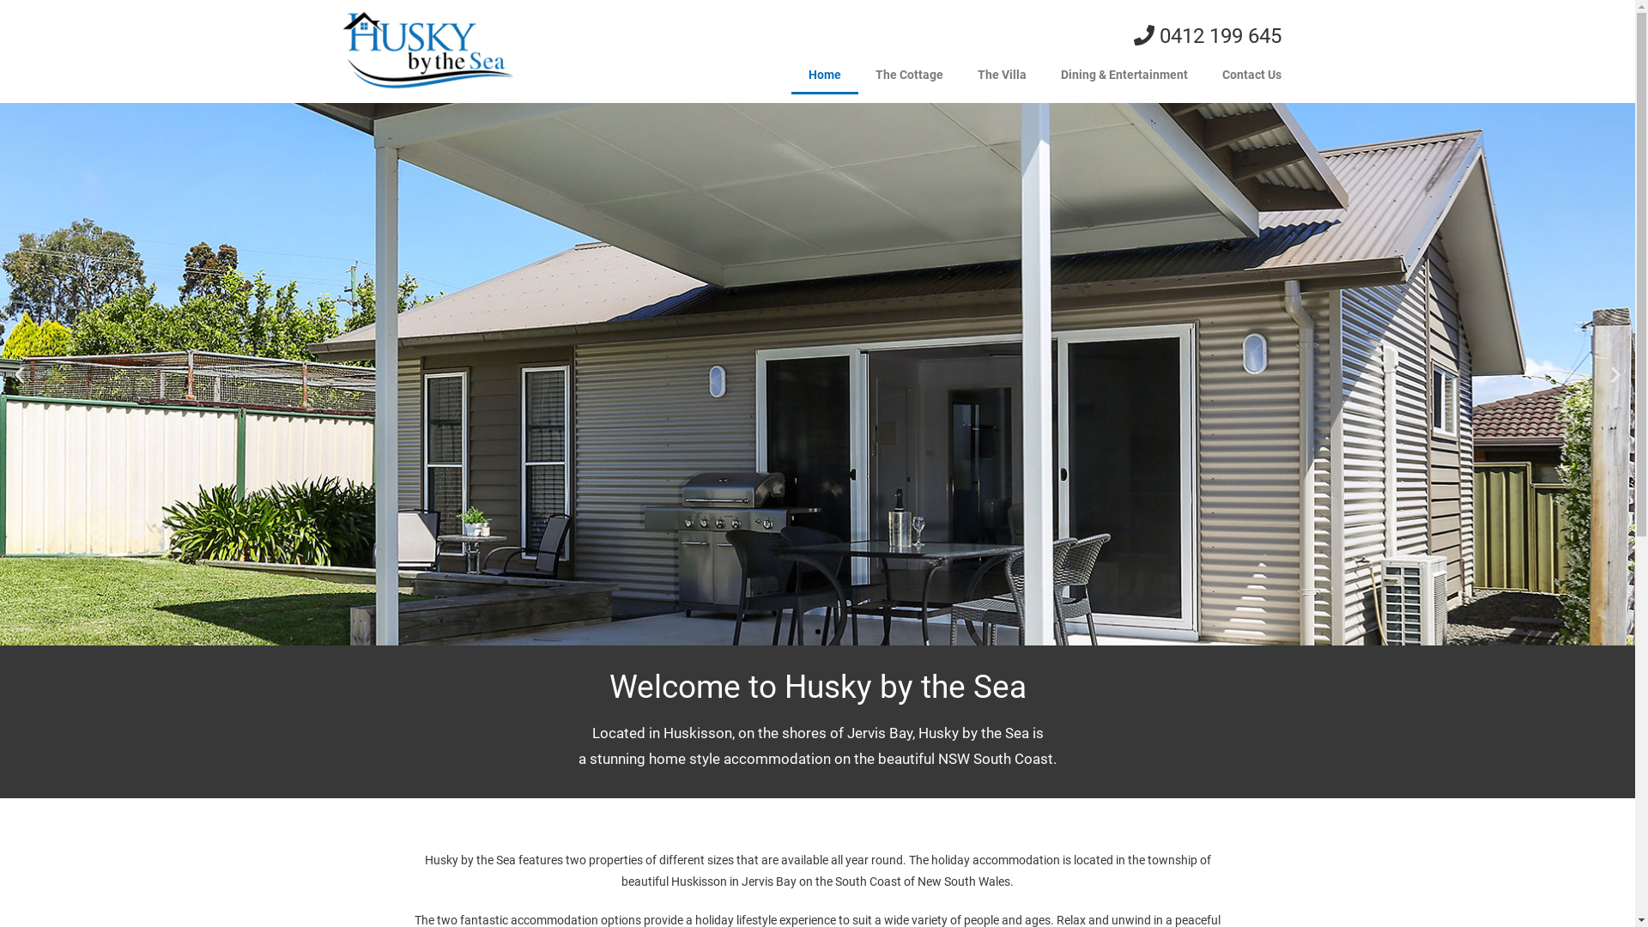  Describe the element at coordinates (1001, 75) in the screenshot. I see `The Villa` at that location.